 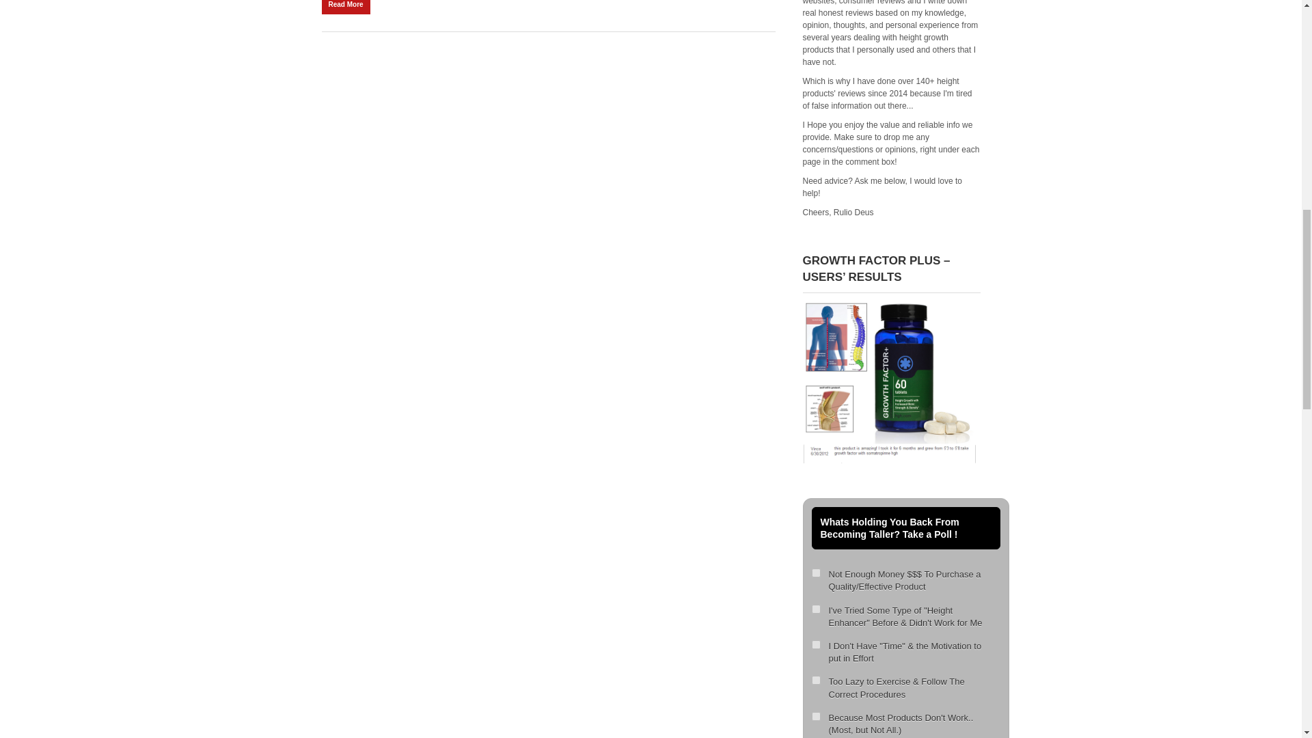 I want to click on 37688122, so click(x=816, y=645).